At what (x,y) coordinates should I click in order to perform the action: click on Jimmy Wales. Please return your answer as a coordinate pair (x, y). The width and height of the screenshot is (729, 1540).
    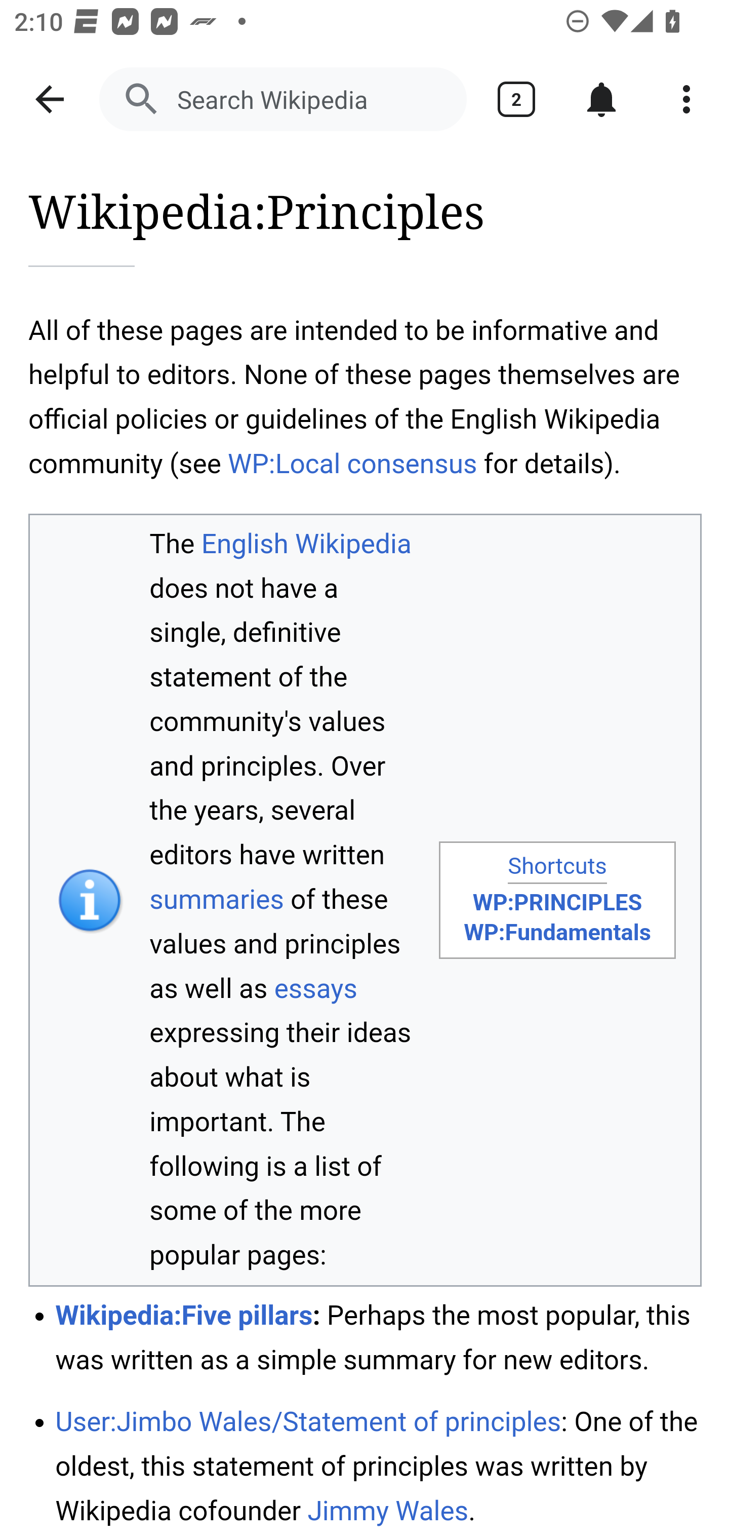
    Looking at the image, I should click on (388, 1511).